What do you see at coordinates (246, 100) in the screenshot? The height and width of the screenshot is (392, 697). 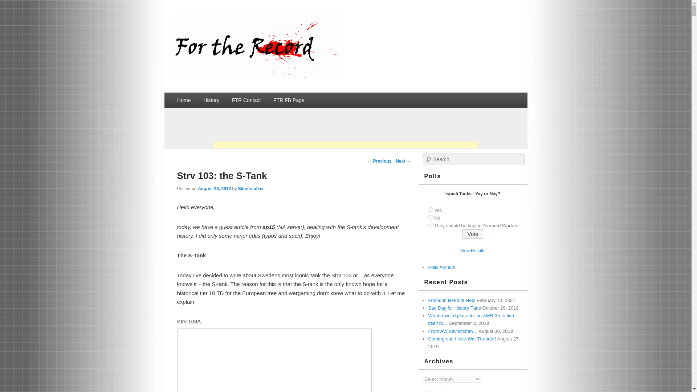 I see `FTR Contact` at bounding box center [246, 100].